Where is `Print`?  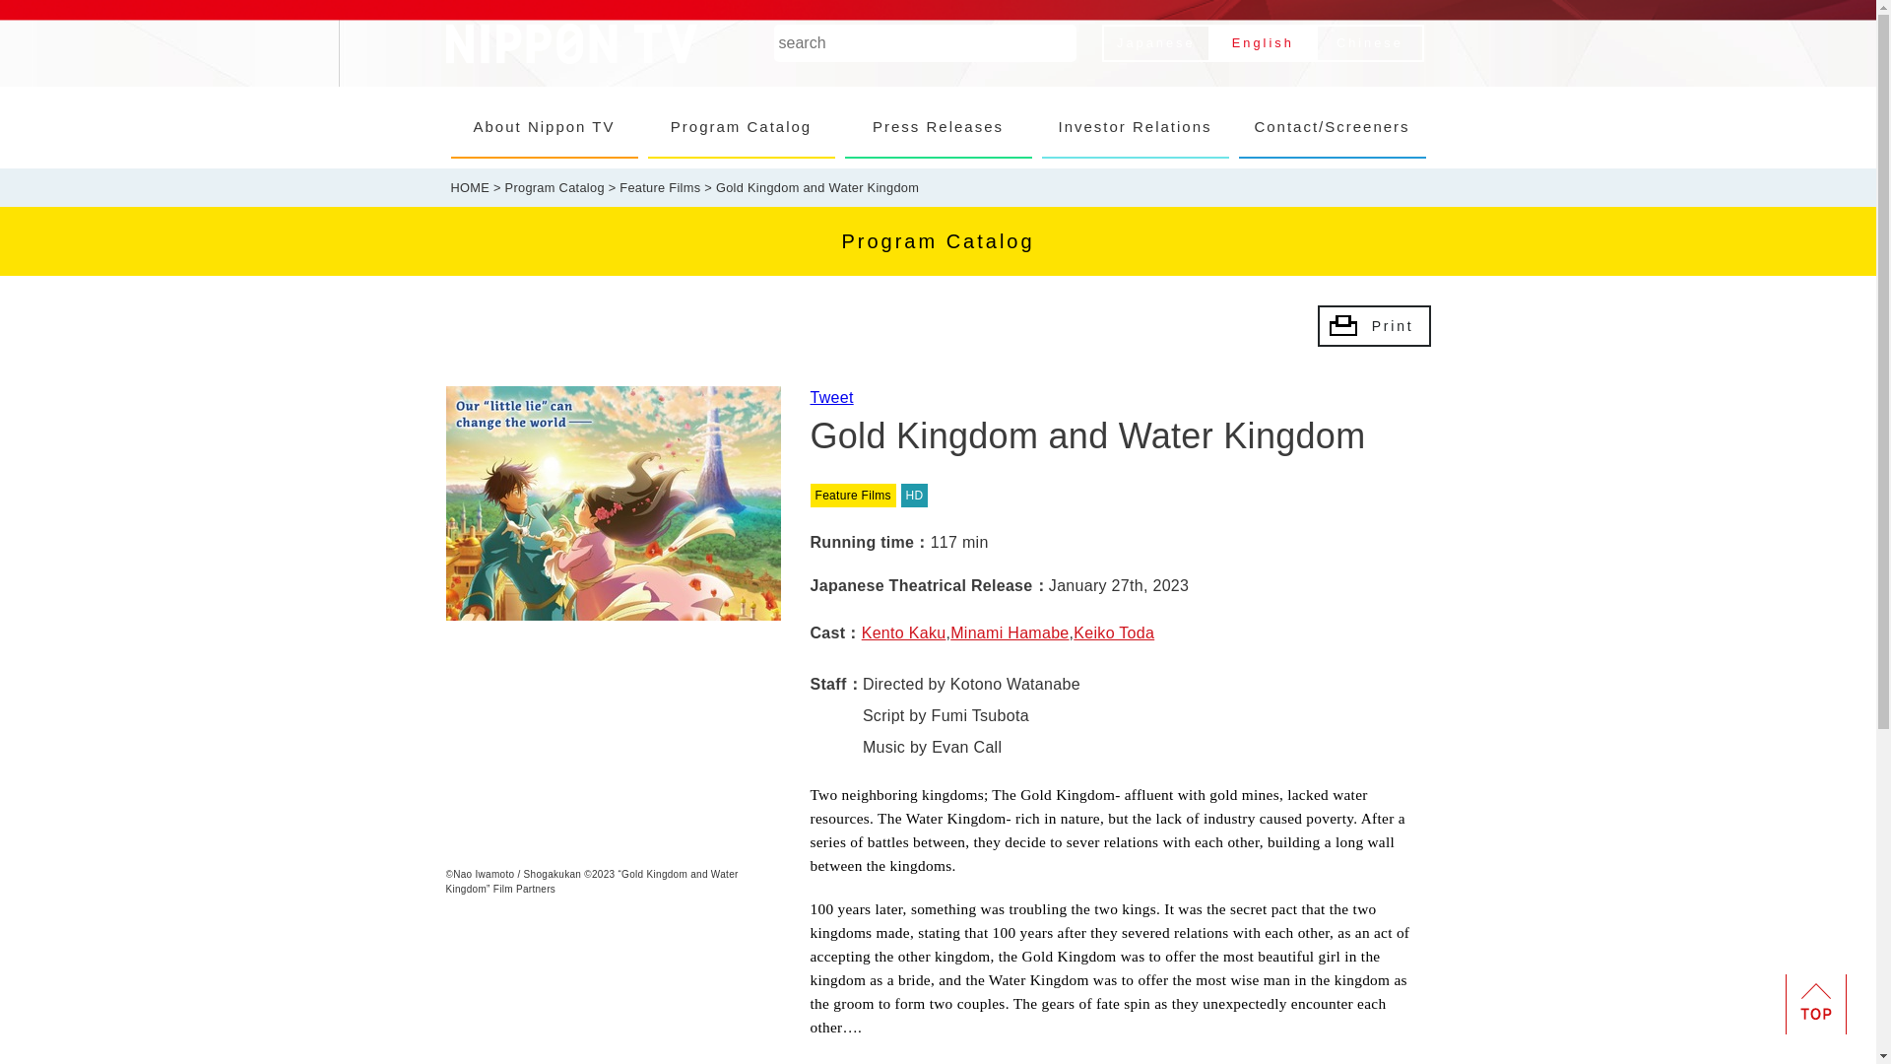 Print is located at coordinates (1375, 325).